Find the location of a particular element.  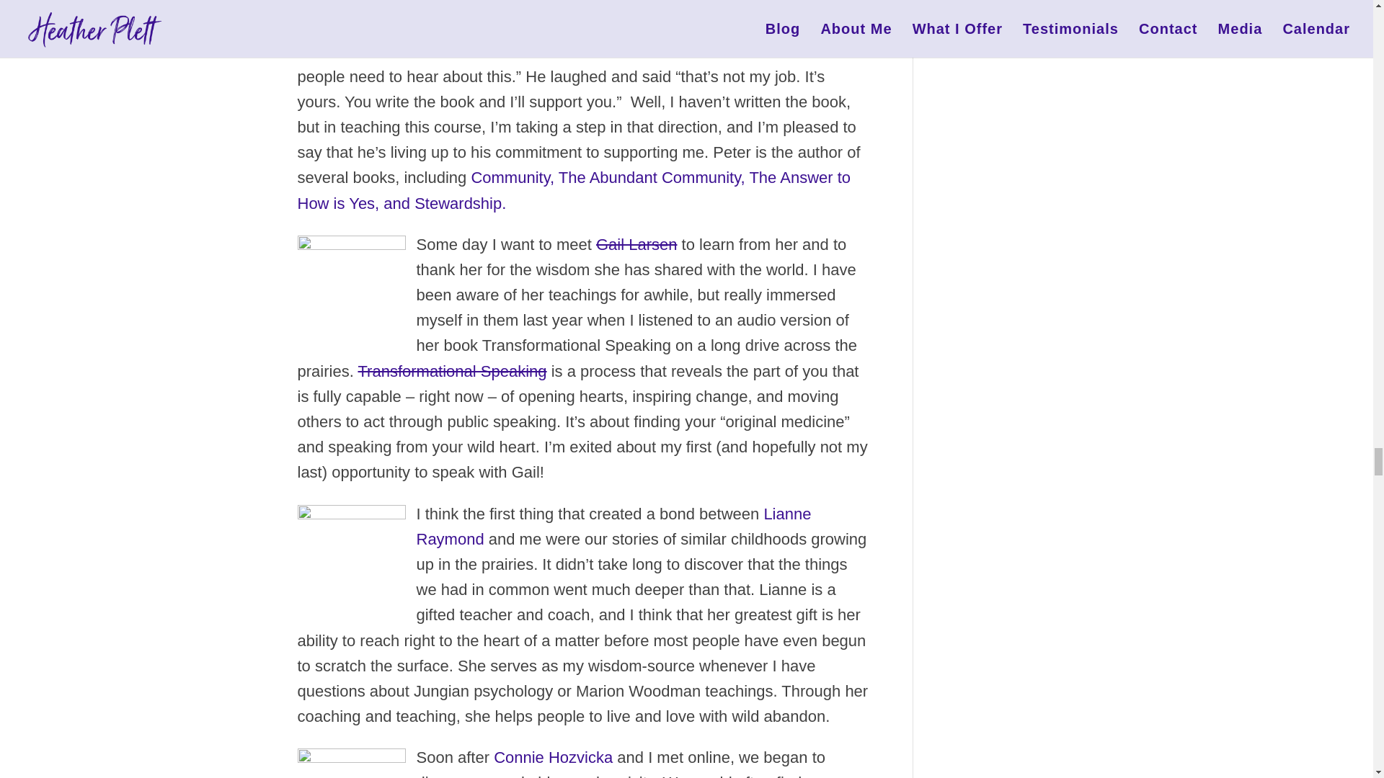

Lianne Raymond is located at coordinates (351, 555).